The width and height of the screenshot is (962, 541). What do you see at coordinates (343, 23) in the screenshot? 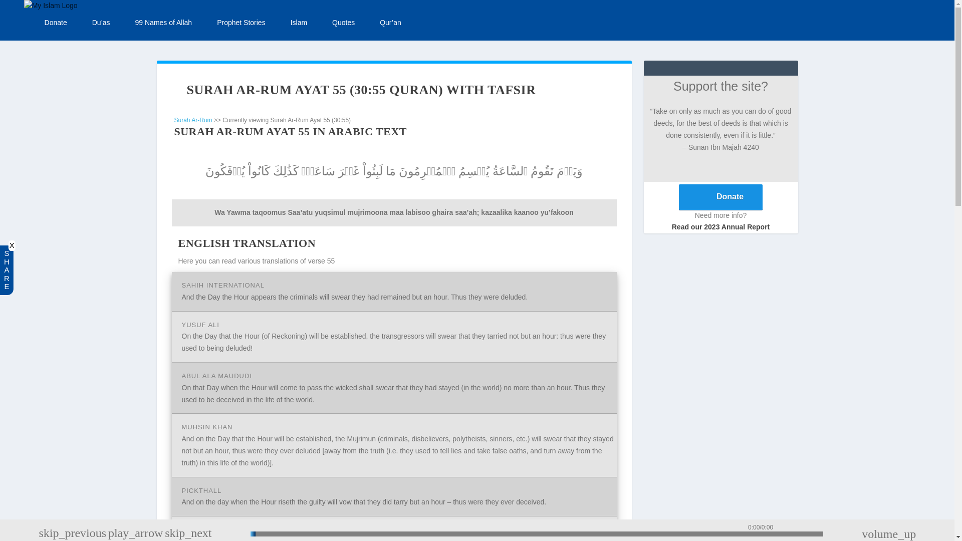
I see `Quotes` at bounding box center [343, 23].